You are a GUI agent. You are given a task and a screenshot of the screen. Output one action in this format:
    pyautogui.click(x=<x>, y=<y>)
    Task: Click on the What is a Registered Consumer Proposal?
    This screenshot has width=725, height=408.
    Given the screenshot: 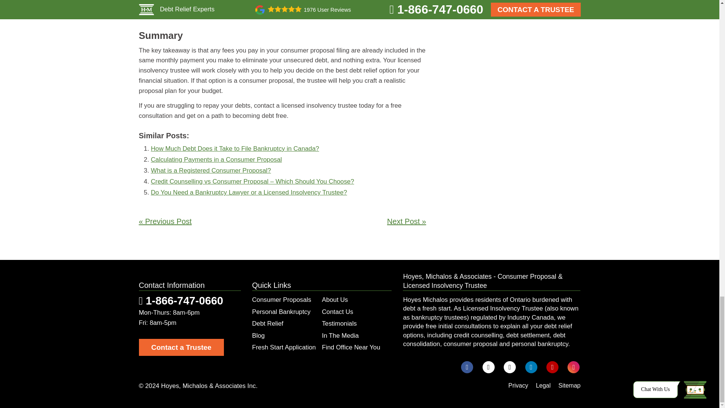 What is the action you would take?
    pyautogui.click(x=211, y=170)
    